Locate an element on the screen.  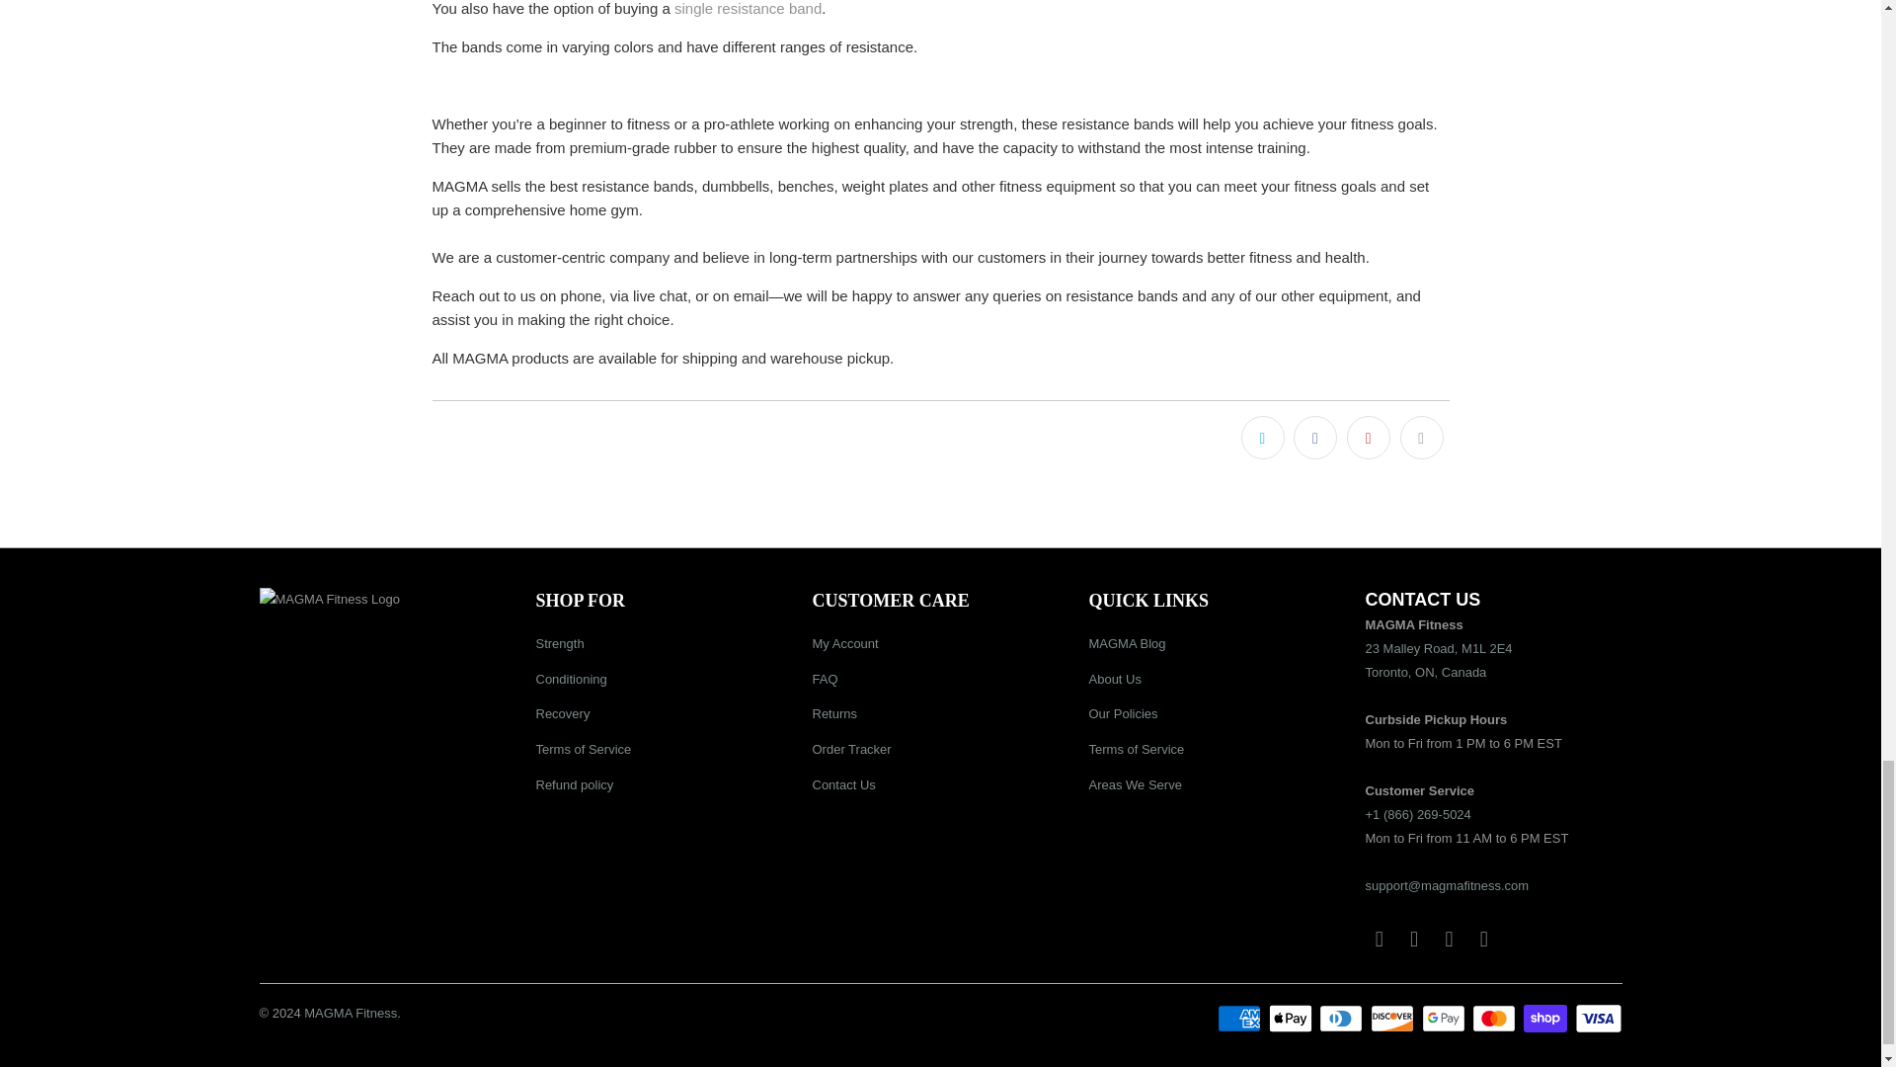
Shop Pay is located at coordinates (1547, 1019).